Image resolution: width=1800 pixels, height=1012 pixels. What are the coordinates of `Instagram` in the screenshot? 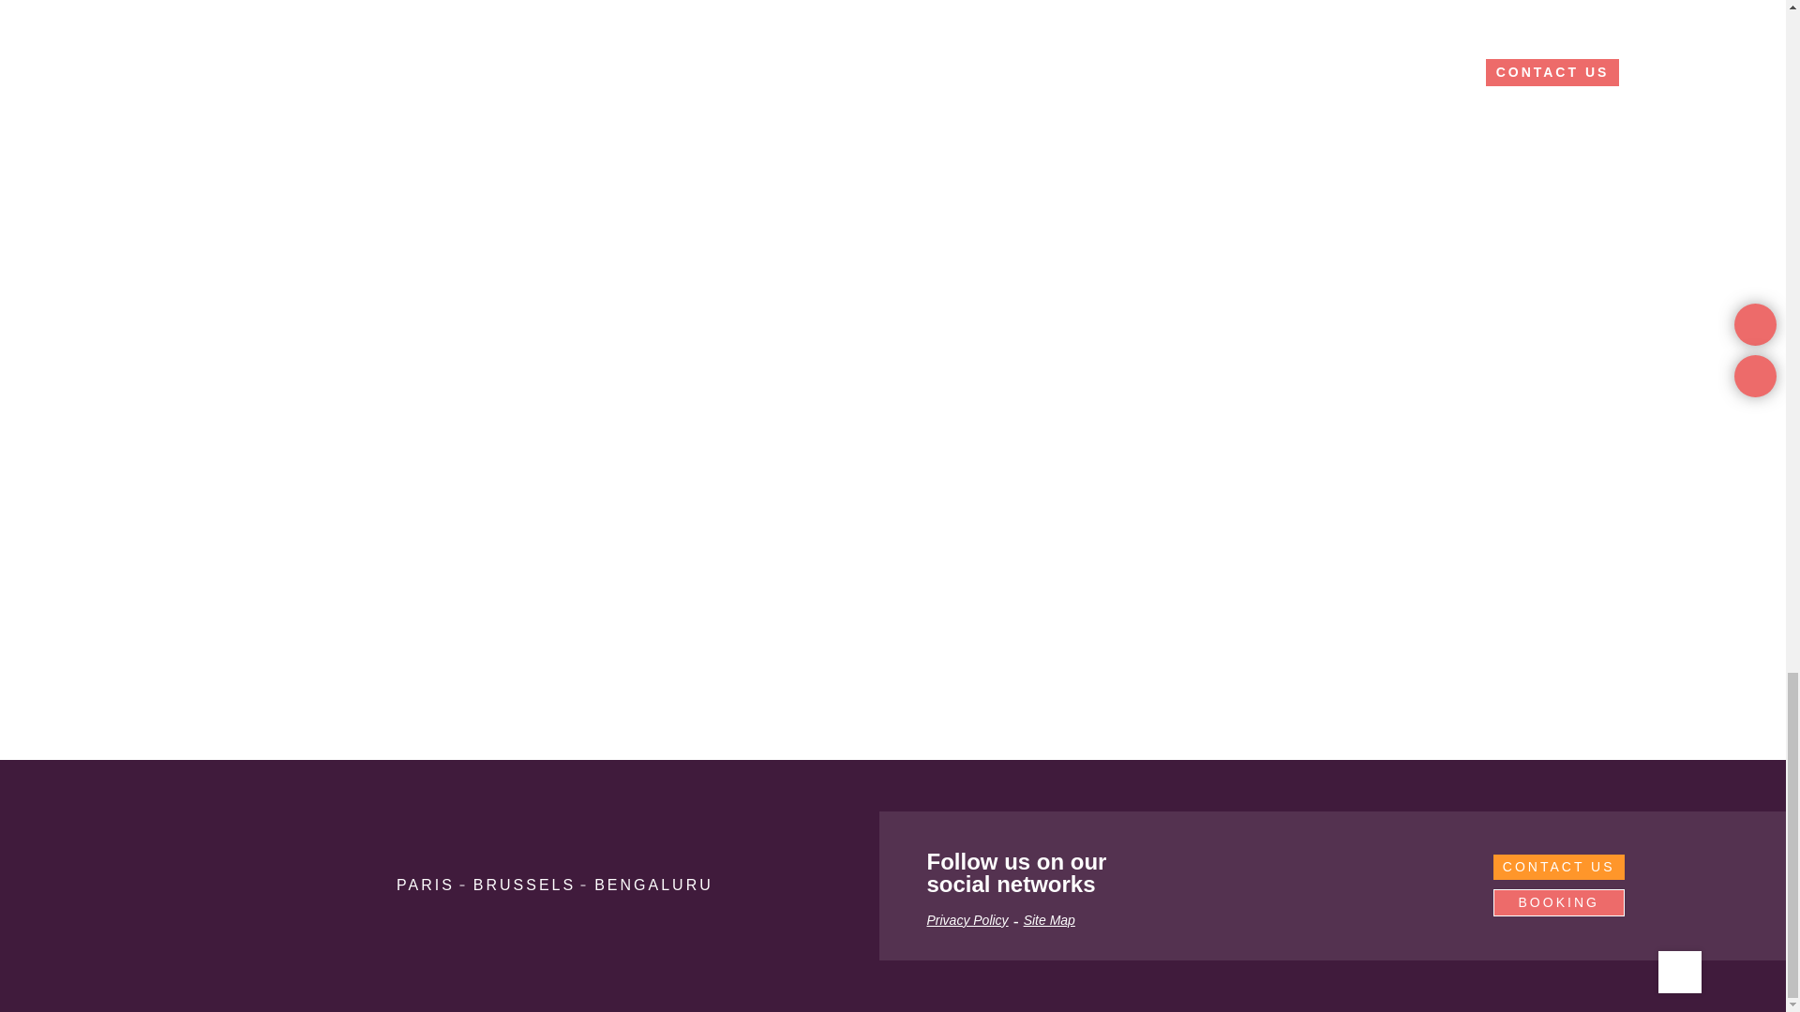 It's located at (1250, 873).